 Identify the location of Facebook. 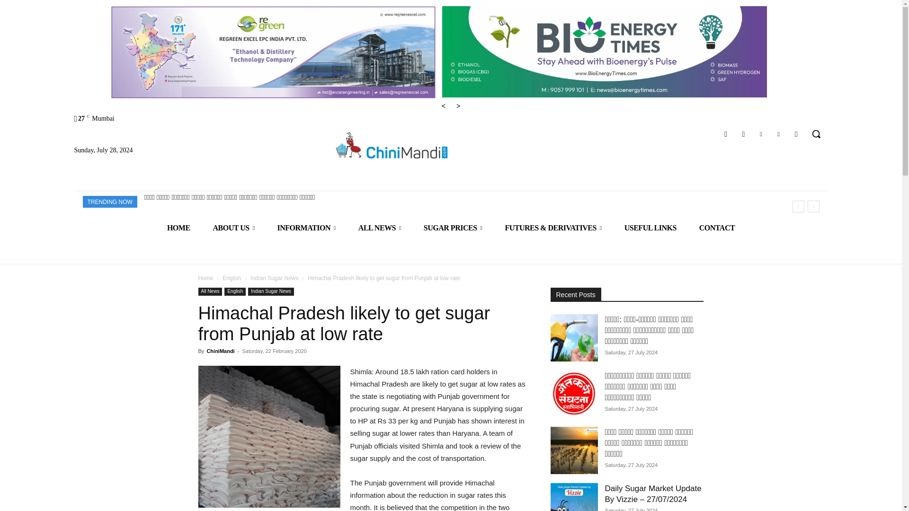
(726, 134).